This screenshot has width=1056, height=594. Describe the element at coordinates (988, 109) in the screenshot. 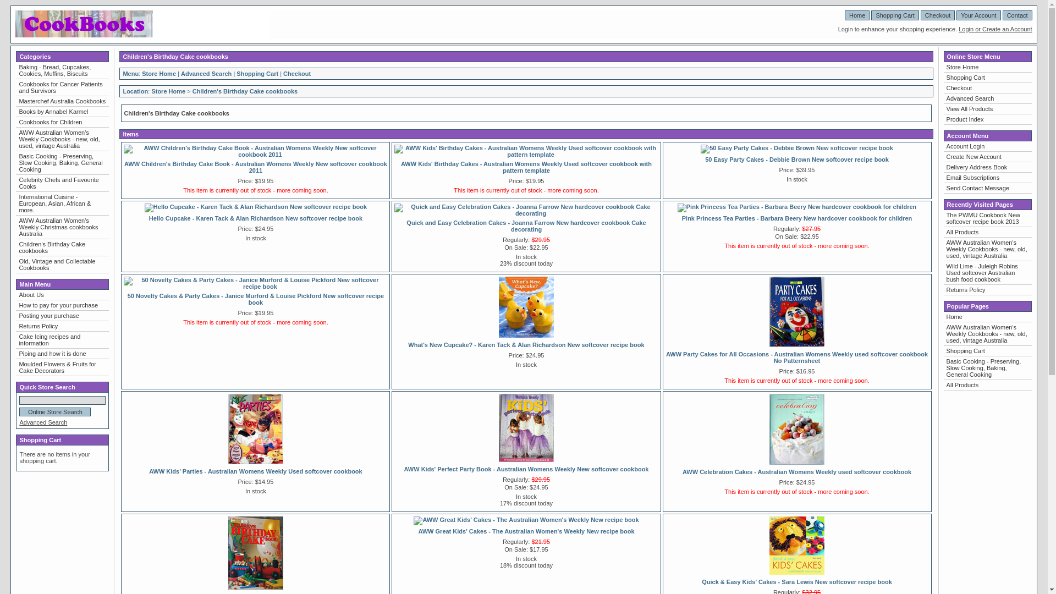

I see `View All Products` at that location.